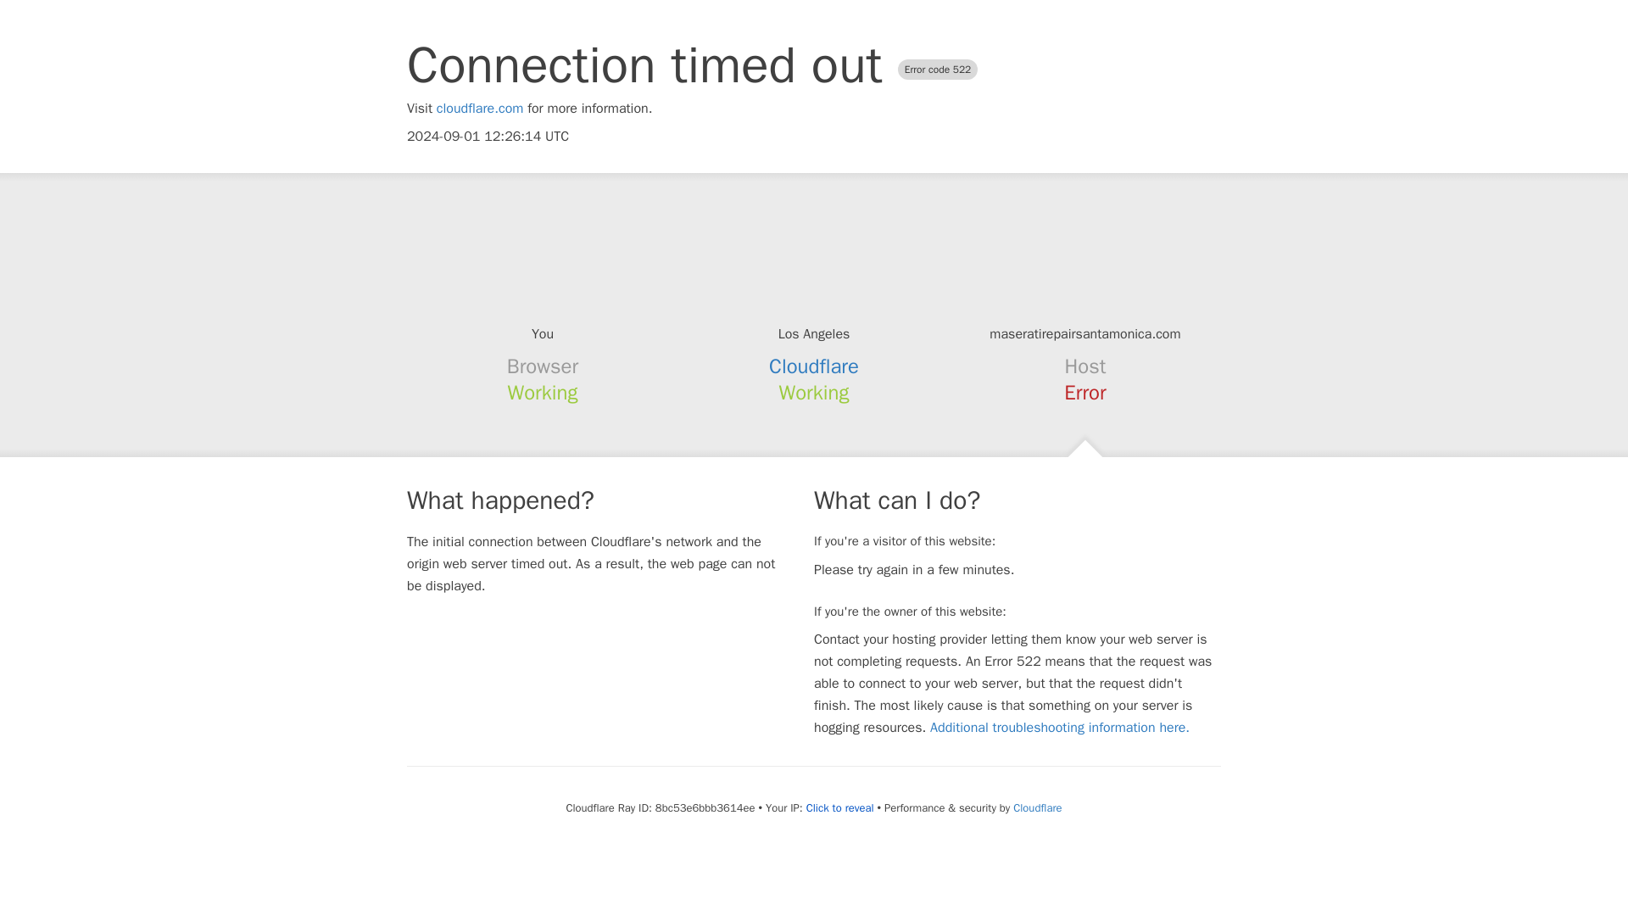 The height and width of the screenshot is (916, 1628). Describe the element at coordinates (839, 807) in the screenshot. I see `Click to reveal` at that location.